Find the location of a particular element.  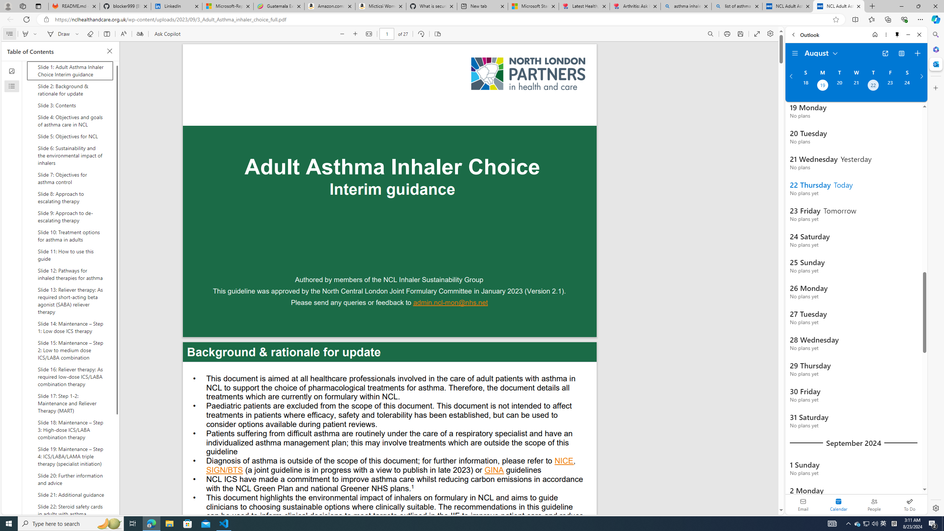

Erase is located at coordinates (90, 34).